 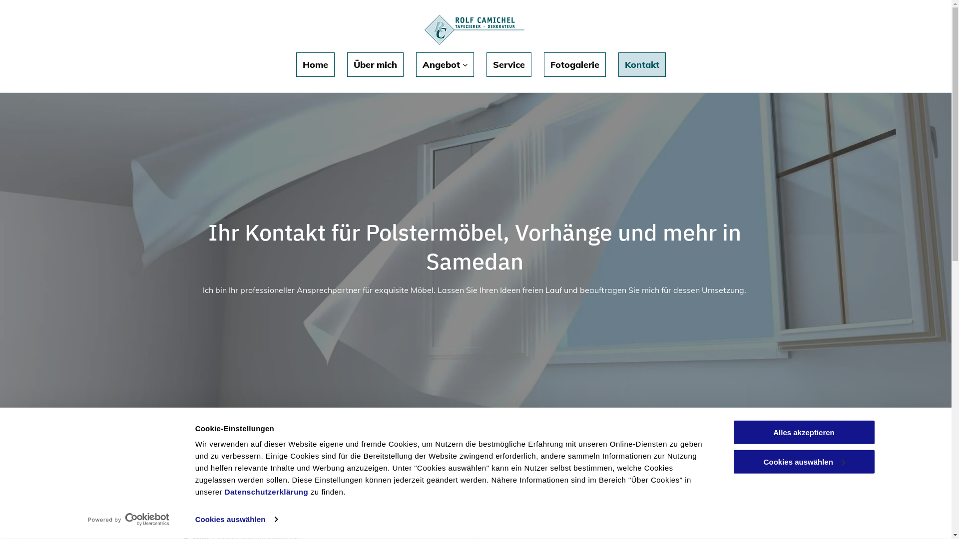 What do you see at coordinates (245, 525) in the screenshot?
I see `081 852 15 65` at bounding box center [245, 525].